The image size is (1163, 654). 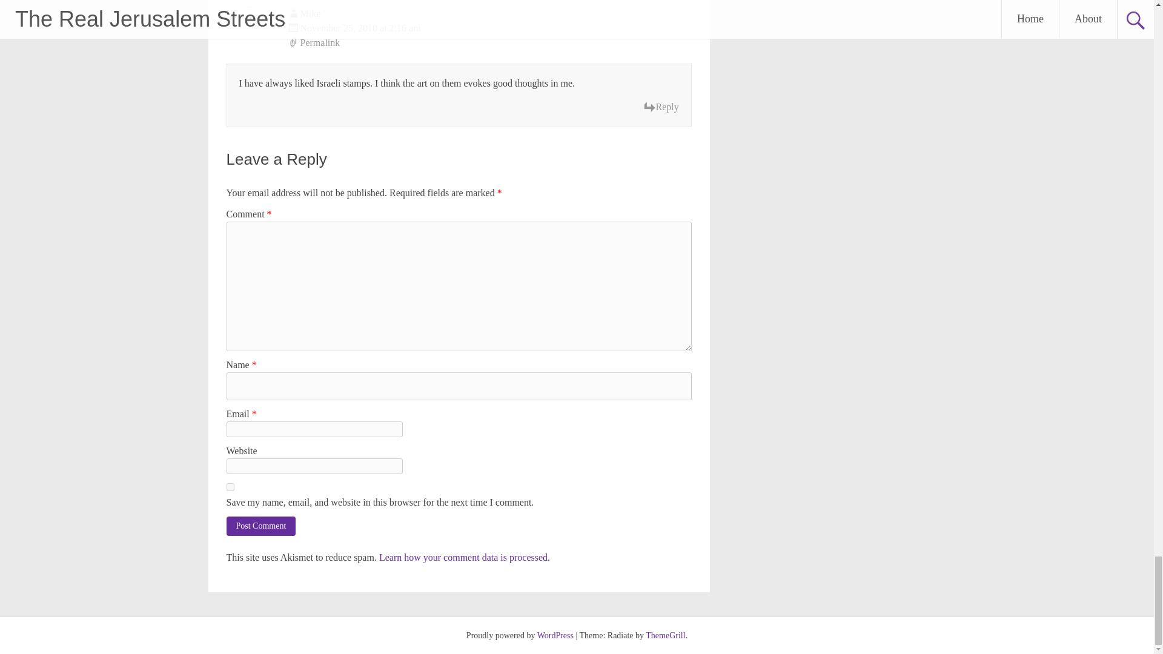 What do you see at coordinates (310, 13) in the screenshot?
I see `Mike` at bounding box center [310, 13].